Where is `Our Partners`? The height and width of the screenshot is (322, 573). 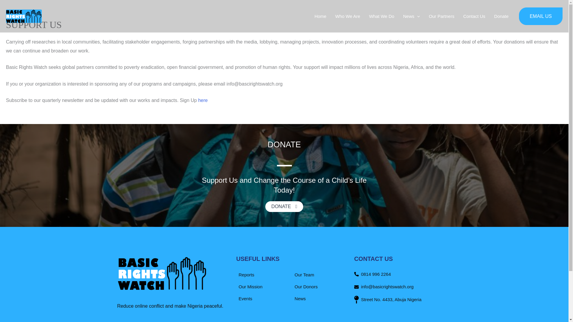
Our Partners is located at coordinates (442, 16).